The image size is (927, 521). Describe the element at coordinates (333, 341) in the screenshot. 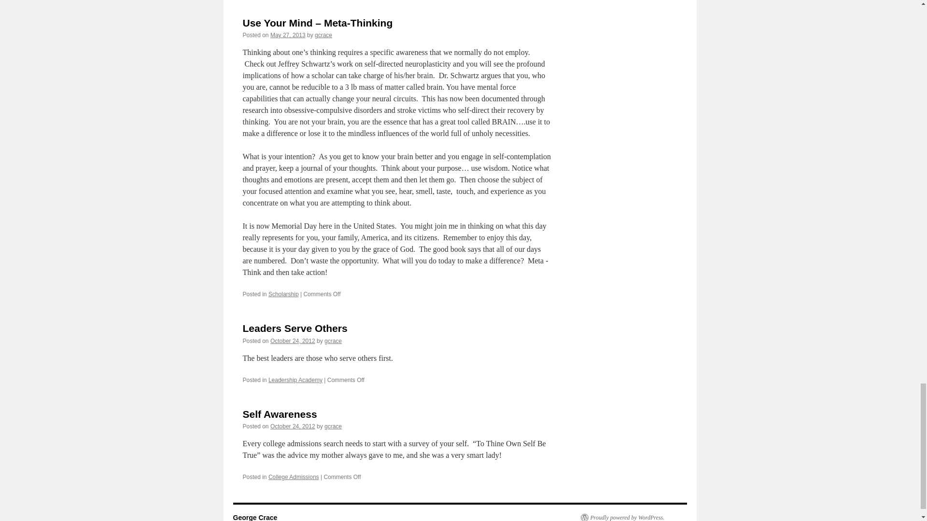

I see `View all posts by gcrace` at that location.